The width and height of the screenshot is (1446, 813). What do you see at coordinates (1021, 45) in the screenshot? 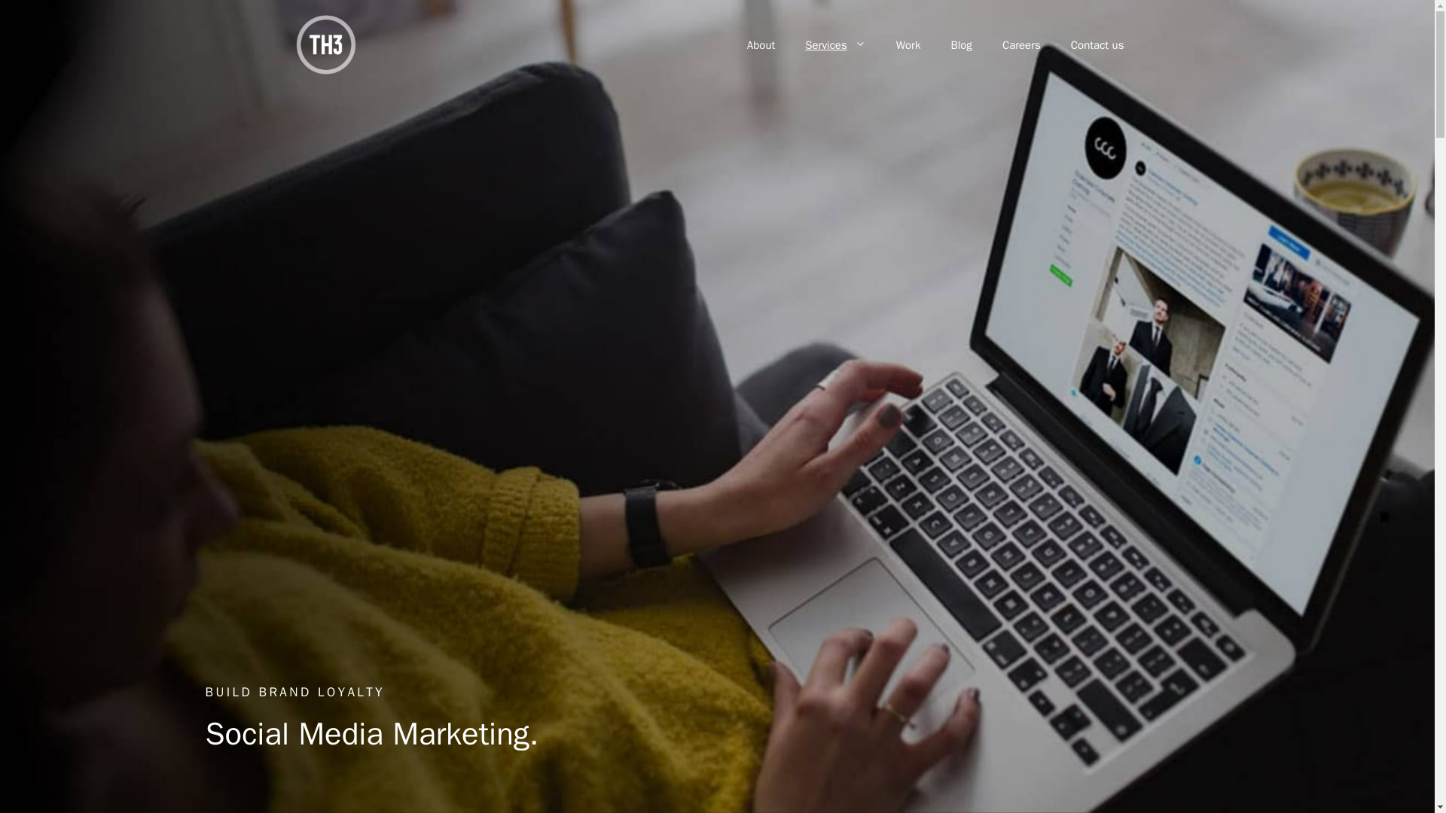
I see `Careers` at bounding box center [1021, 45].